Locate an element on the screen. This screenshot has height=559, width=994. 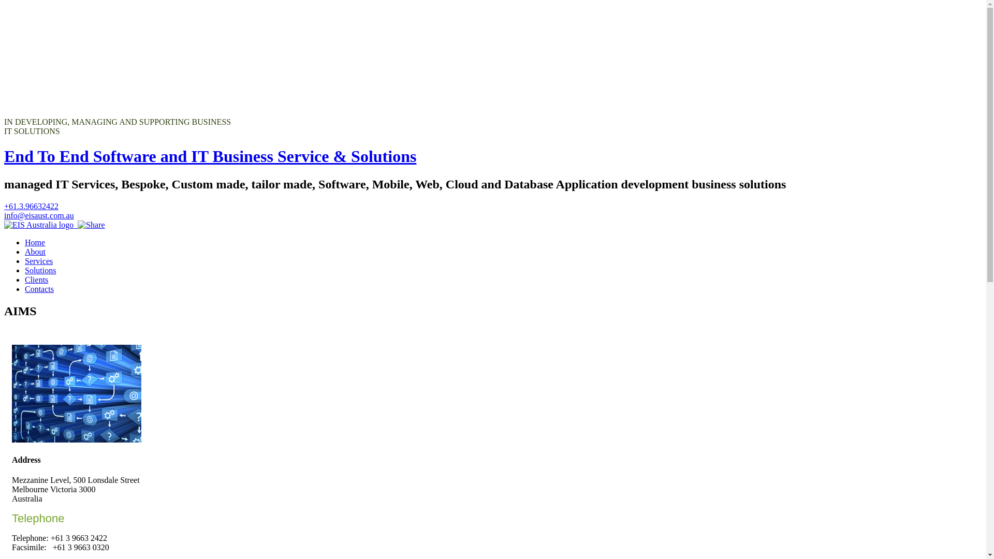
Share this site via email is located at coordinates (91, 225).